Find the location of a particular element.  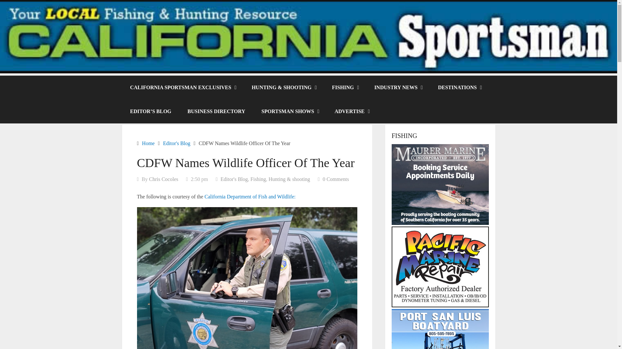

Home is located at coordinates (148, 143).